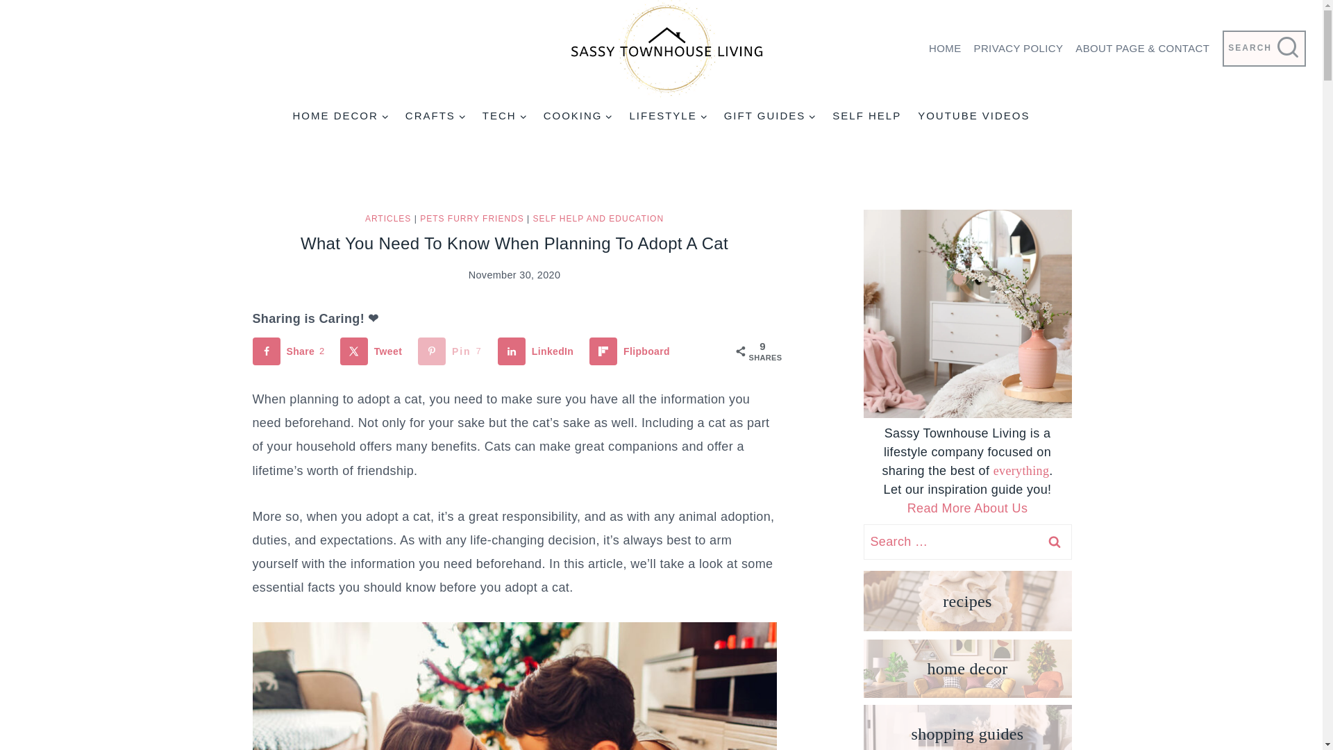 The height and width of the screenshot is (750, 1333). I want to click on Share on Facebook, so click(292, 351).